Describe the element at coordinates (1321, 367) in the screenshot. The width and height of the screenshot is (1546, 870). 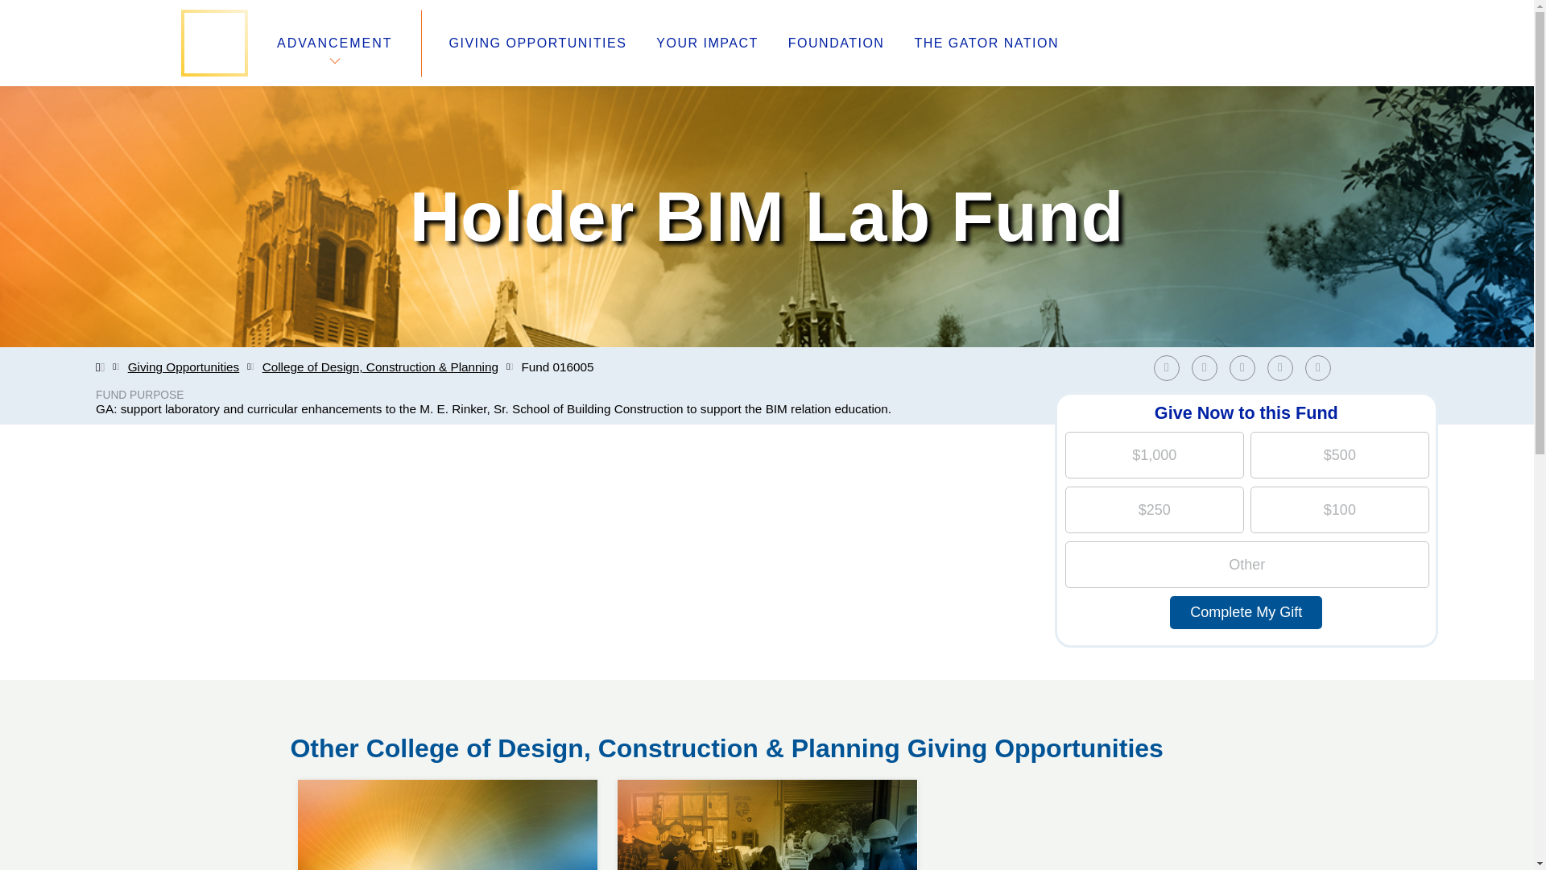
I see `Share on LinkedIn` at that location.